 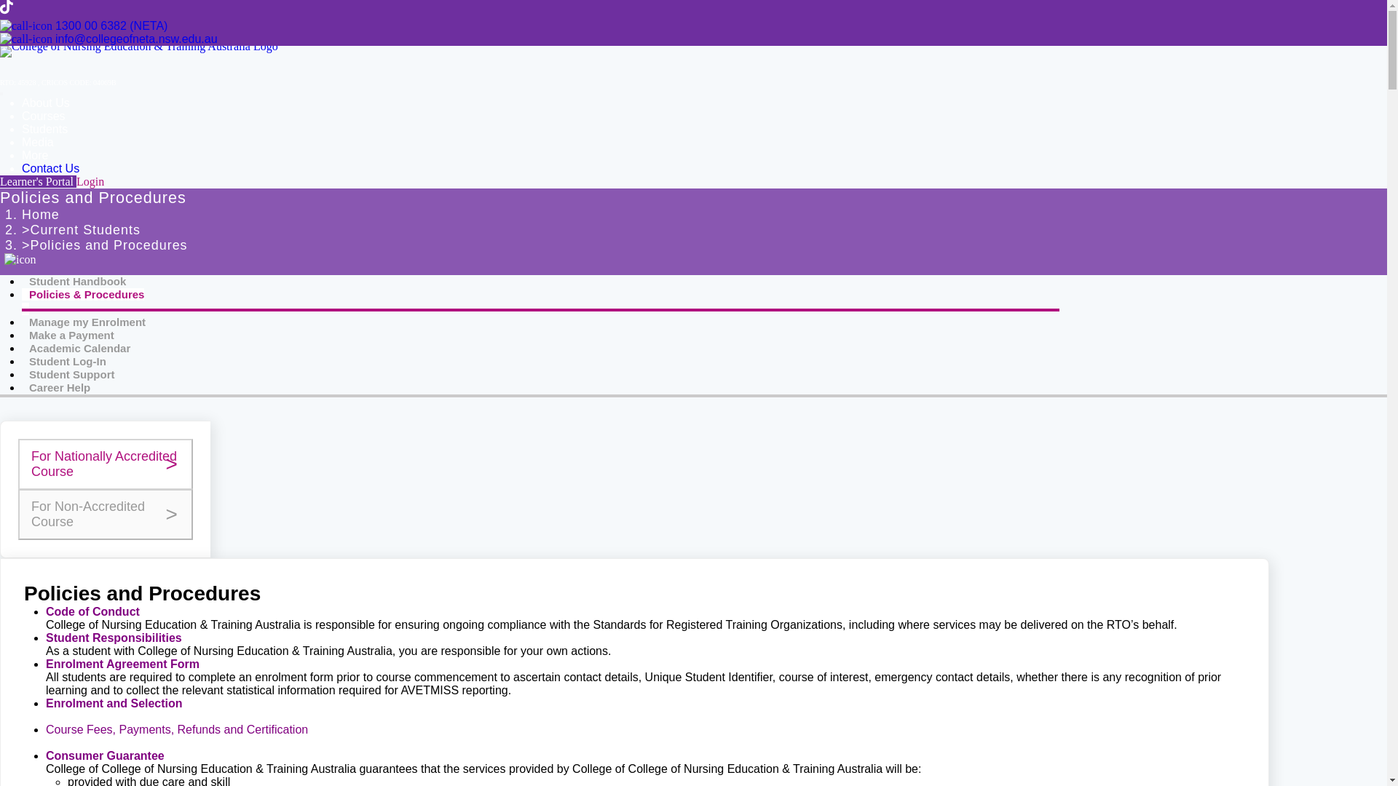 What do you see at coordinates (105, 755) in the screenshot?
I see `Consumer Guarantee` at bounding box center [105, 755].